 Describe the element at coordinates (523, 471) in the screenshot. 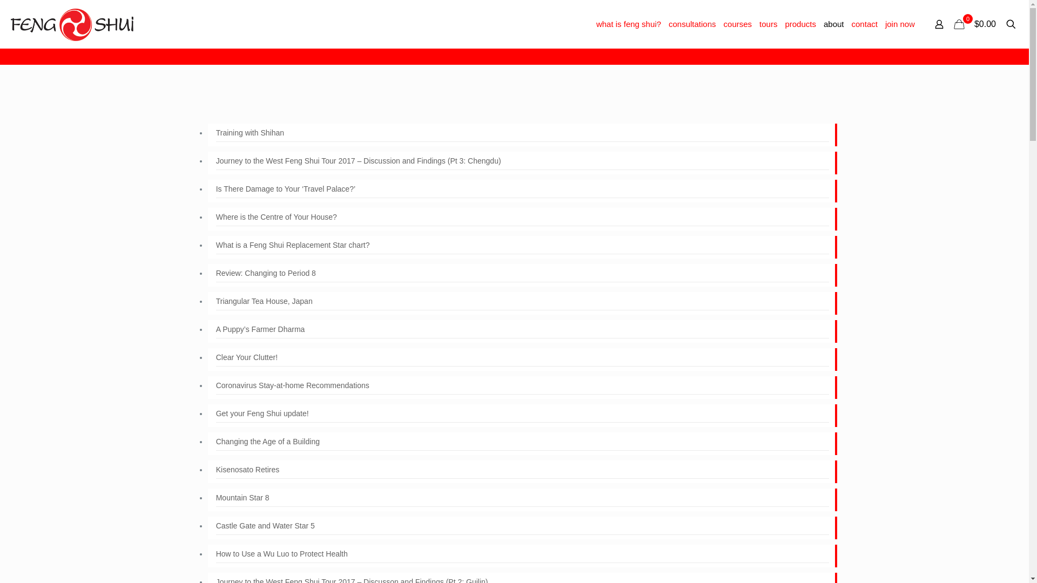

I see `Kisenosato Retires` at that location.